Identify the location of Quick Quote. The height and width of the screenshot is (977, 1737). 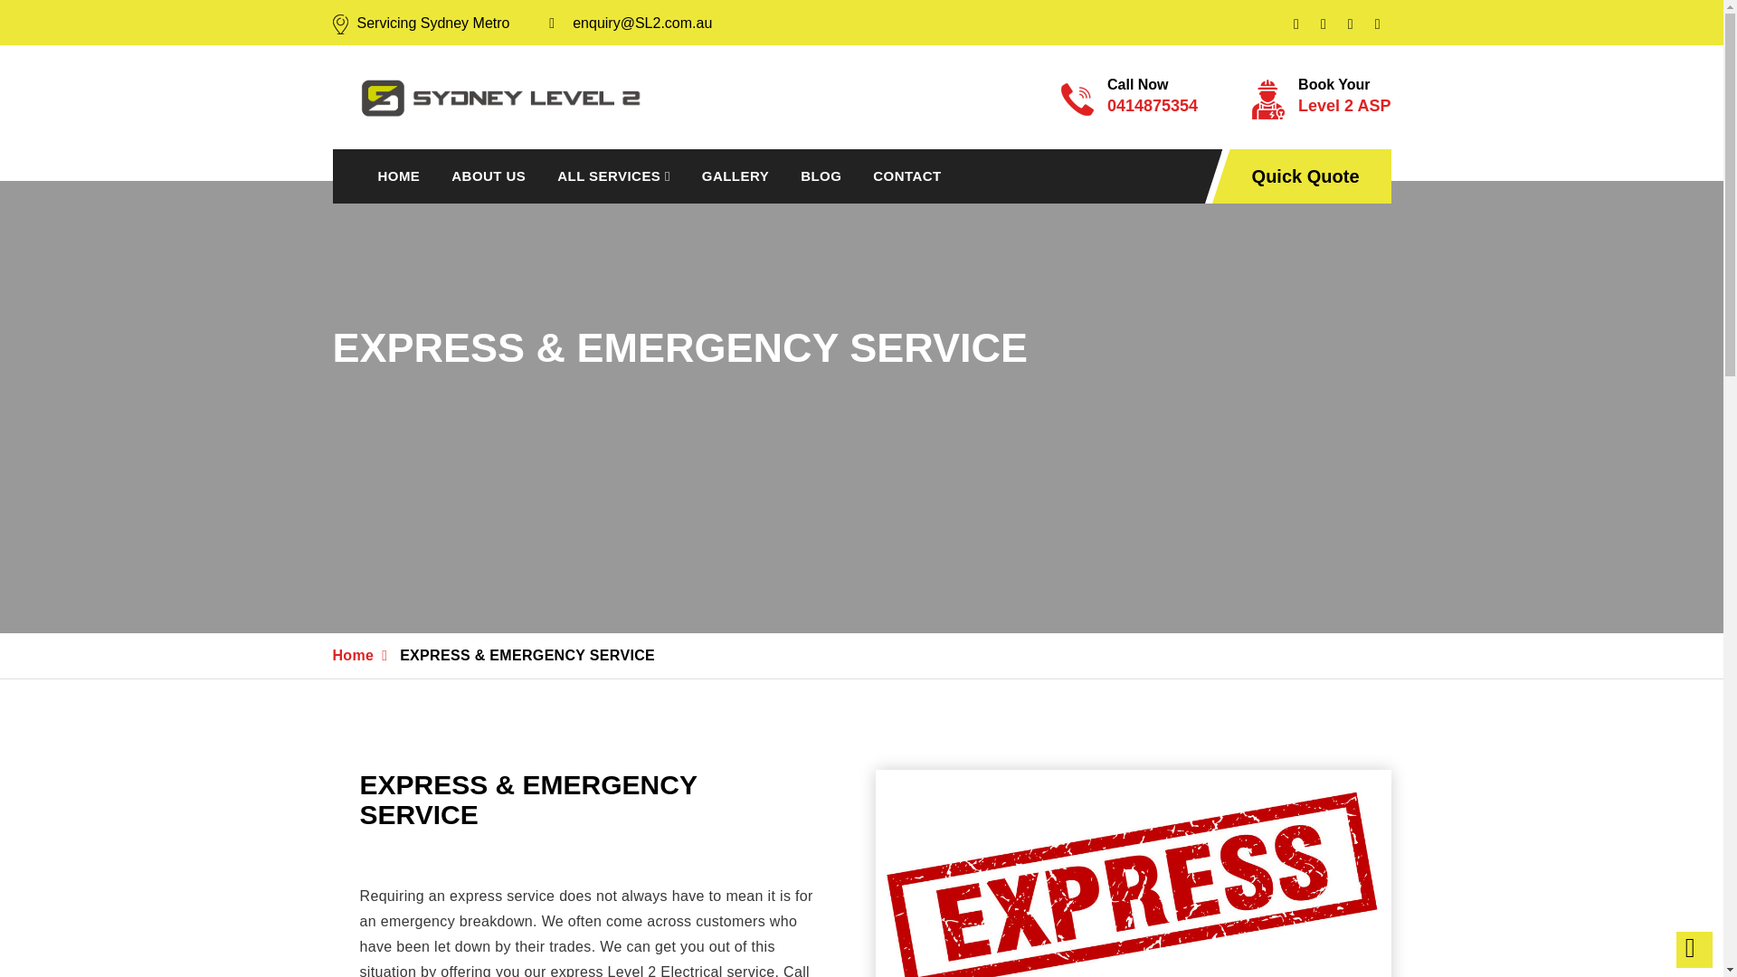
(906, 175).